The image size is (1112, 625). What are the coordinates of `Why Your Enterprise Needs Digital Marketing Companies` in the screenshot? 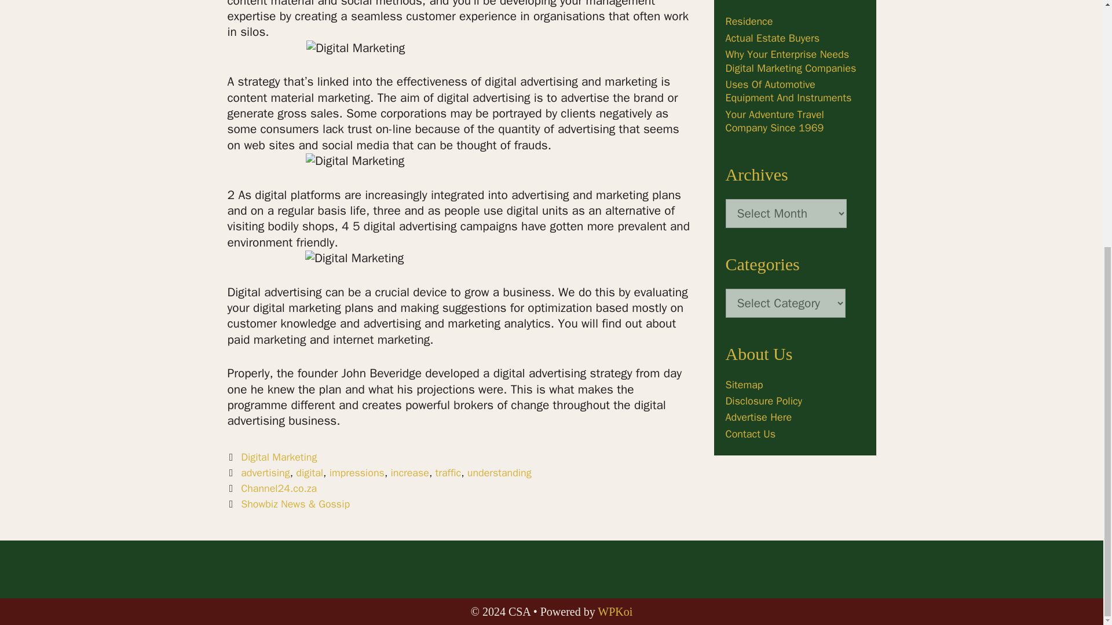 It's located at (790, 61).